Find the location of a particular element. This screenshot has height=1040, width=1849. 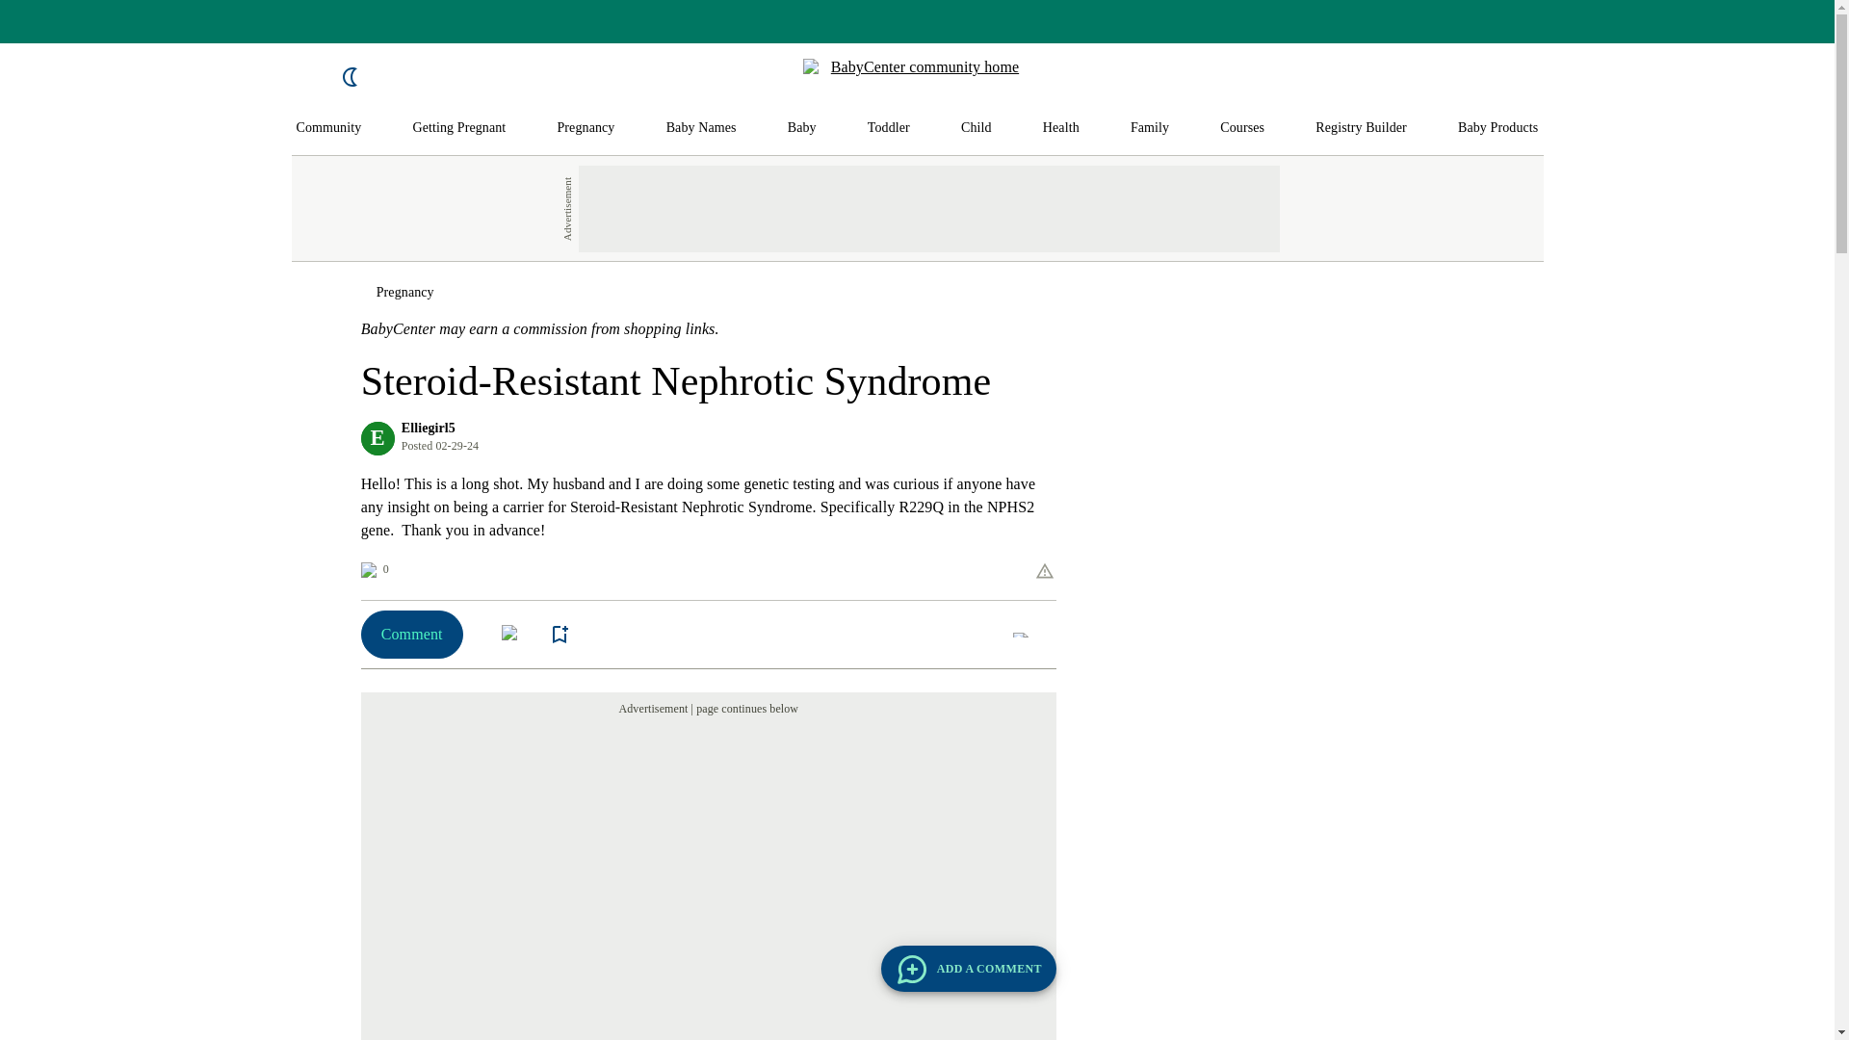

Health is located at coordinates (1061, 128).